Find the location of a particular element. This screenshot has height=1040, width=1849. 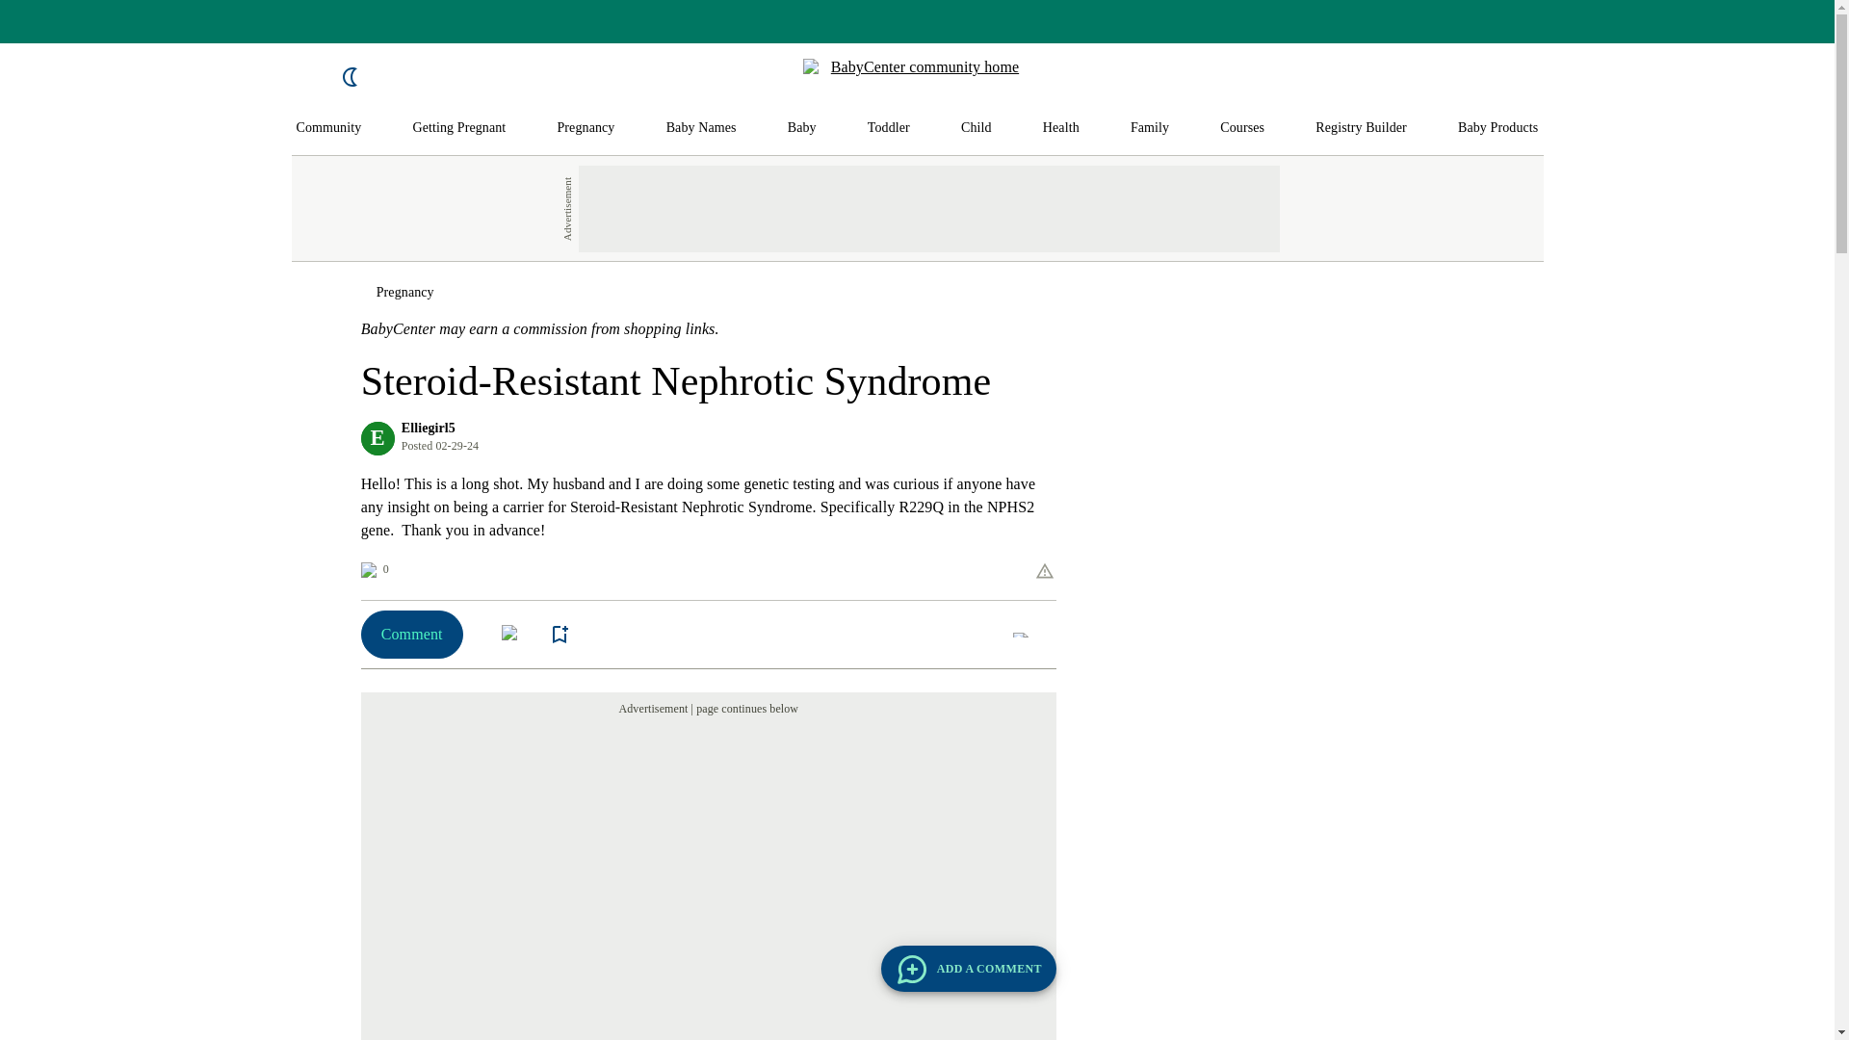

Health is located at coordinates (1061, 128).